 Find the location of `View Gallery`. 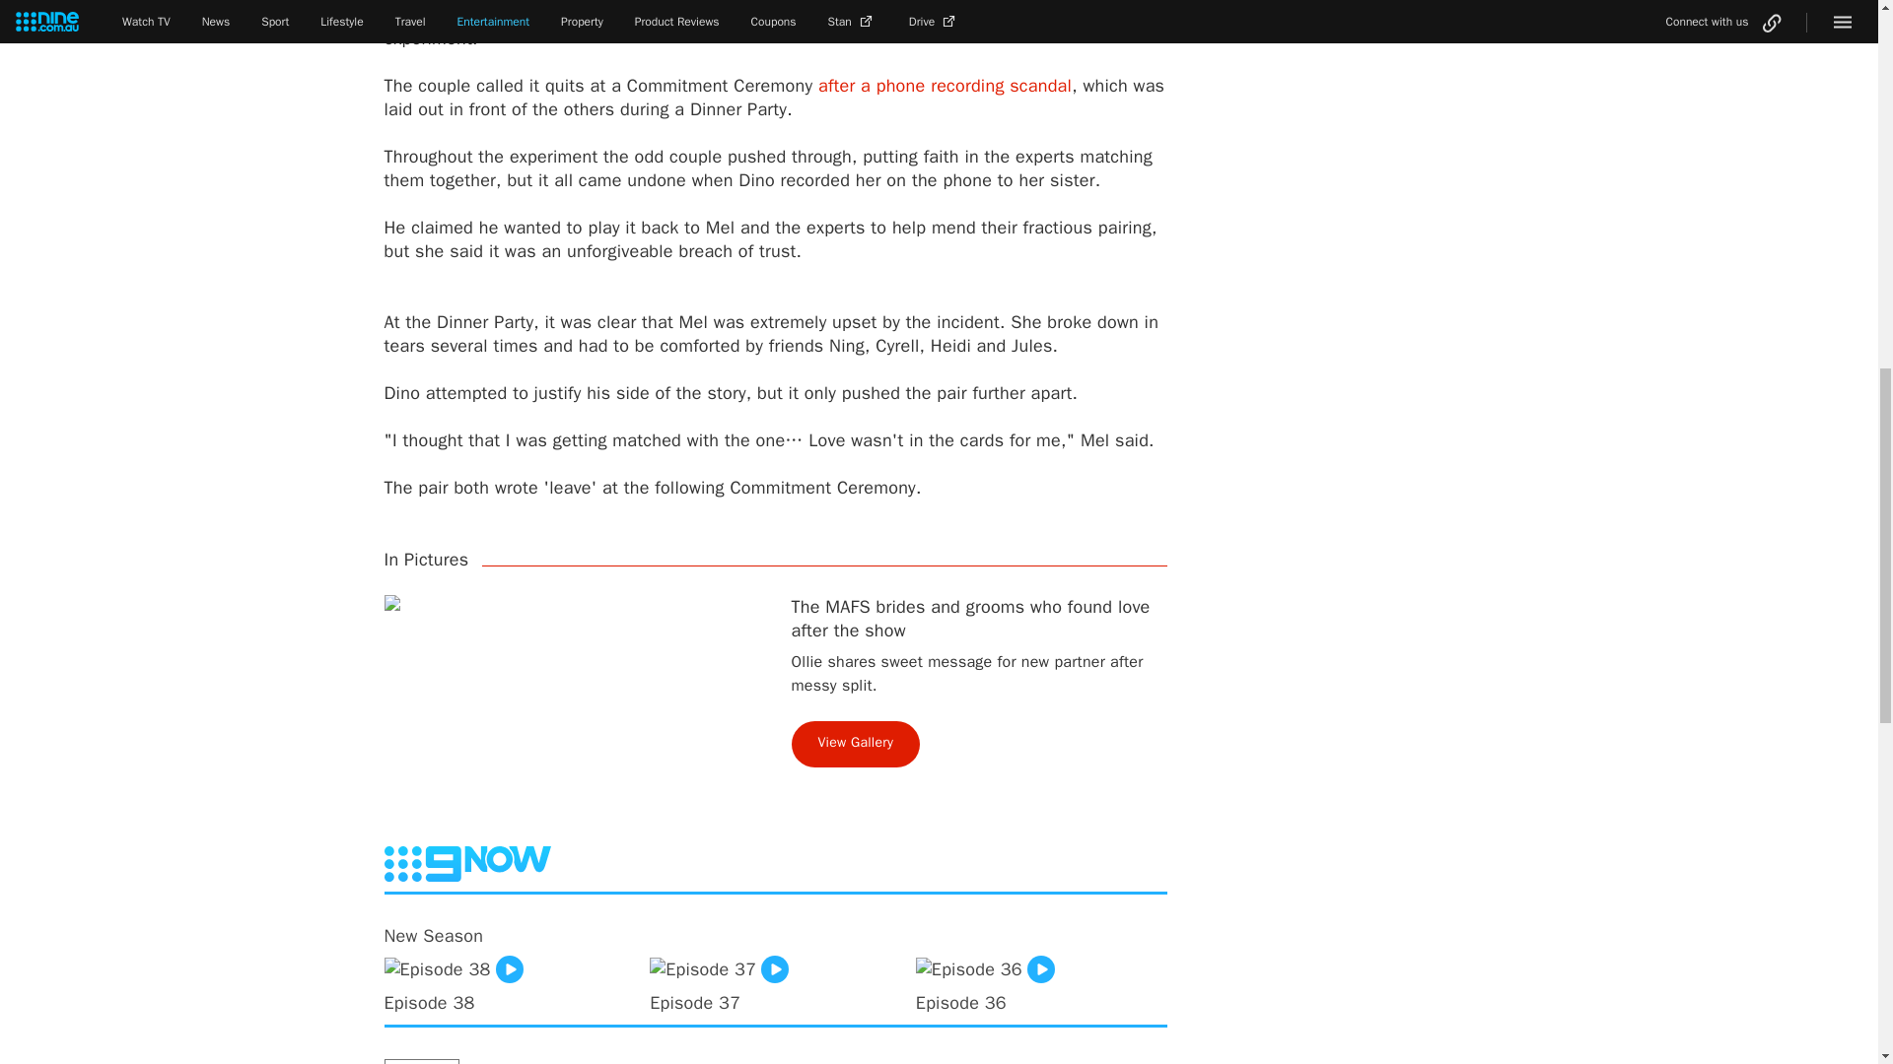

View Gallery is located at coordinates (856, 744).